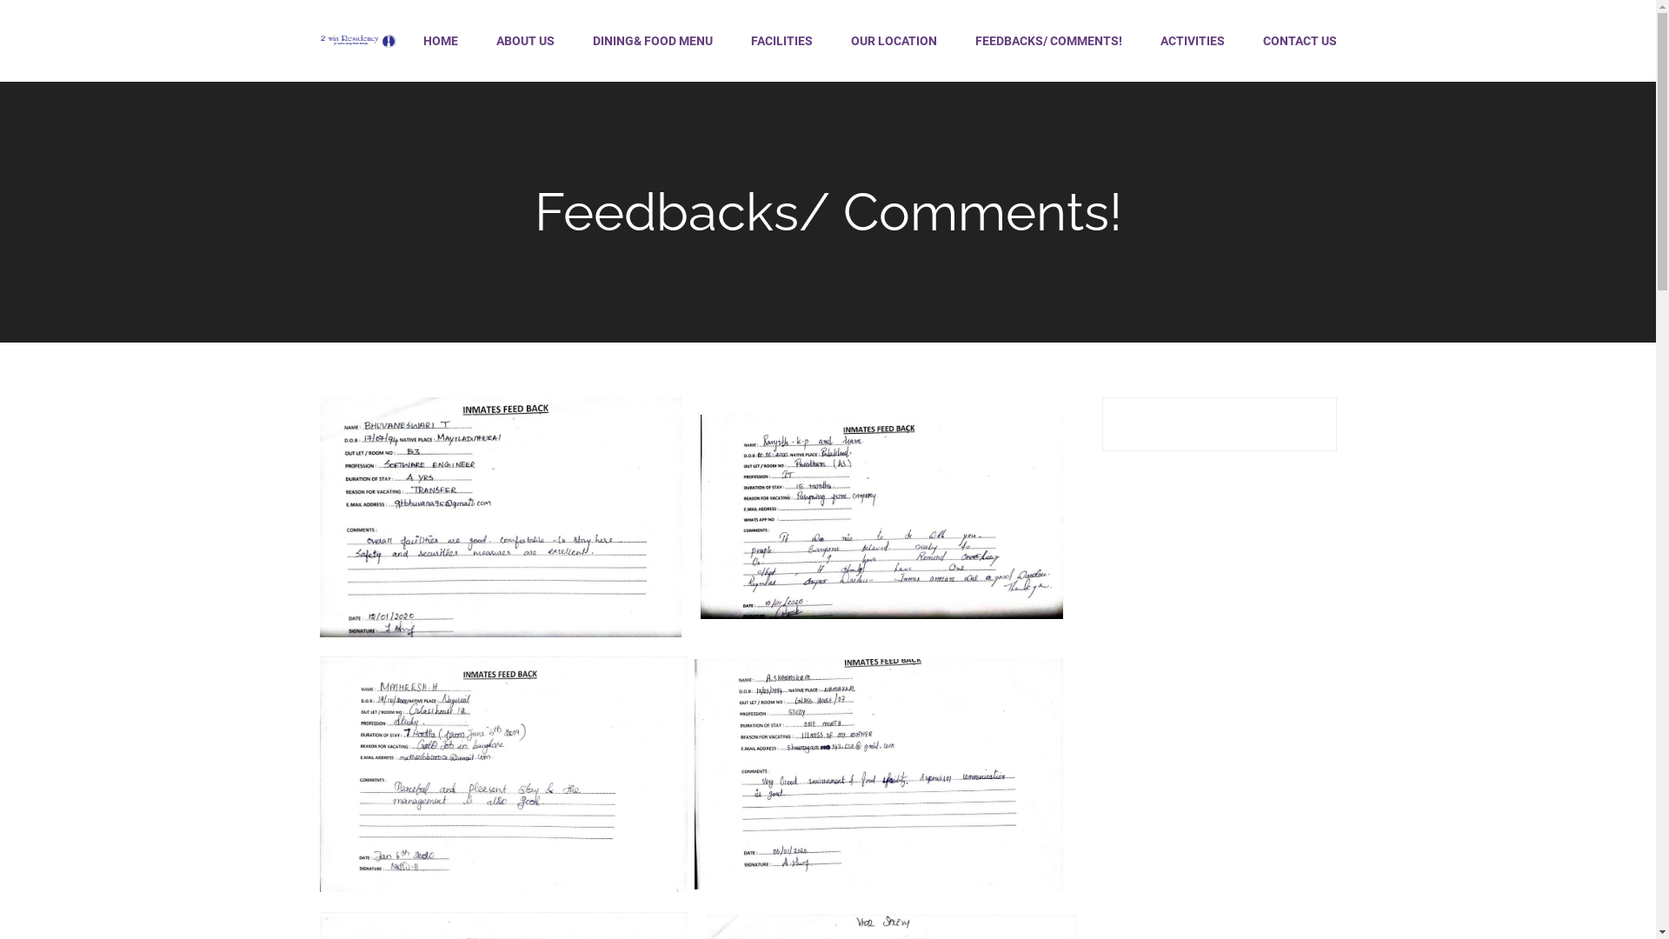 This screenshot has height=939, width=1669. I want to click on HOME, so click(440, 45).